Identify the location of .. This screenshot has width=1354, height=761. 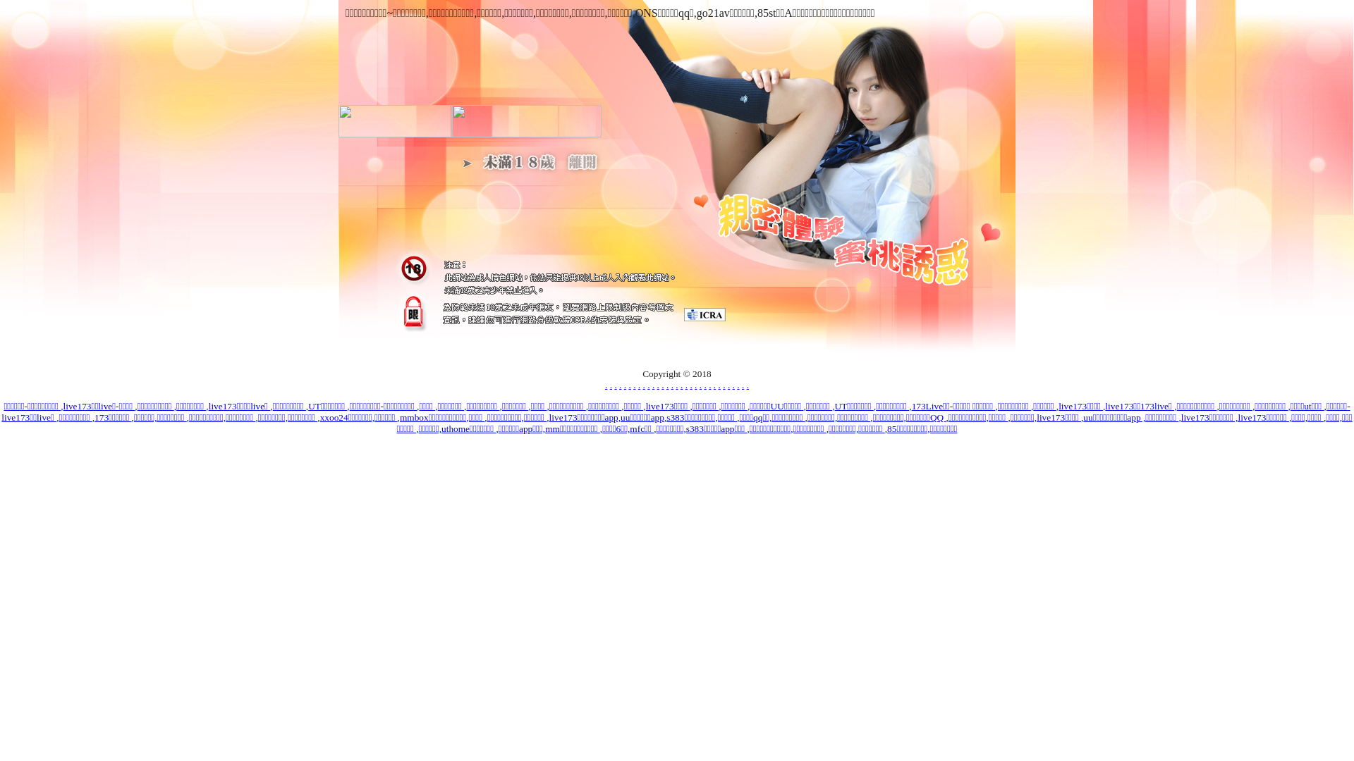
(715, 385).